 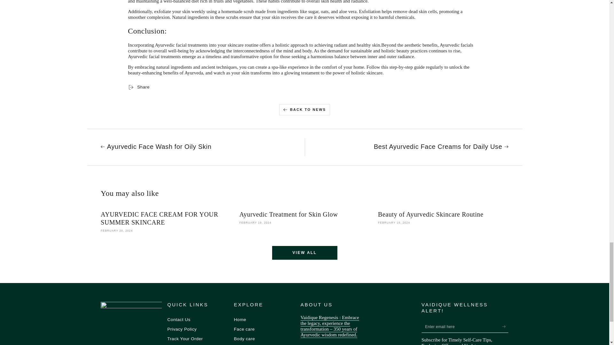 What do you see at coordinates (330, 326) in the screenshot?
I see `About Us` at bounding box center [330, 326].